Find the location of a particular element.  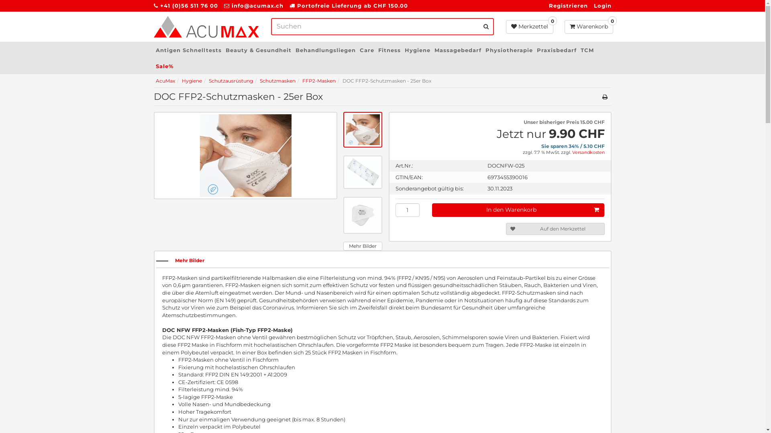

DOC FFP2-Schutzmasken - 25er Box is located at coordinates (245, 156).